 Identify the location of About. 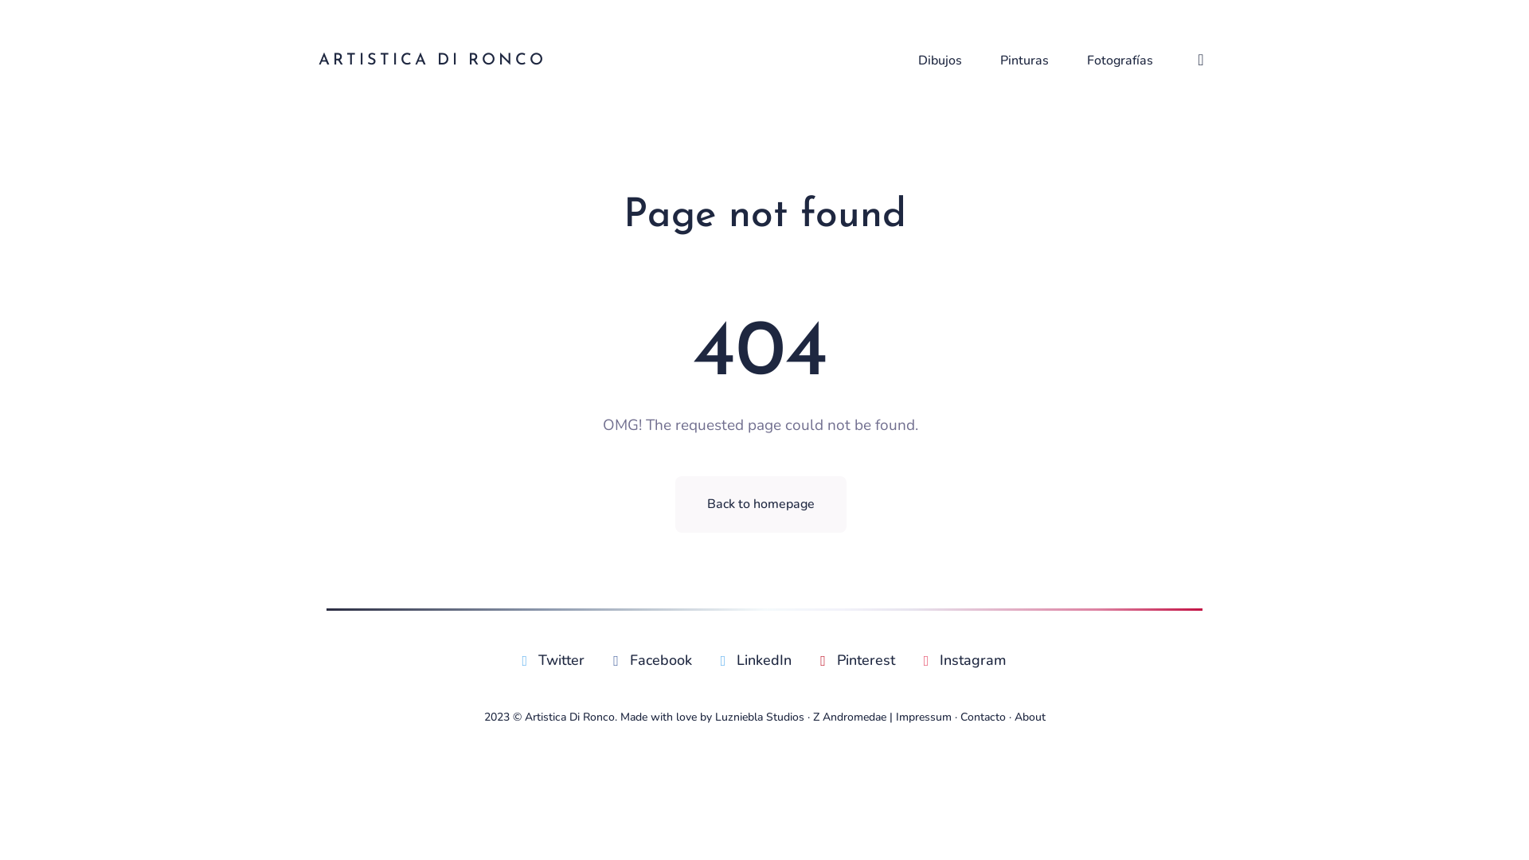
(1030, 717).